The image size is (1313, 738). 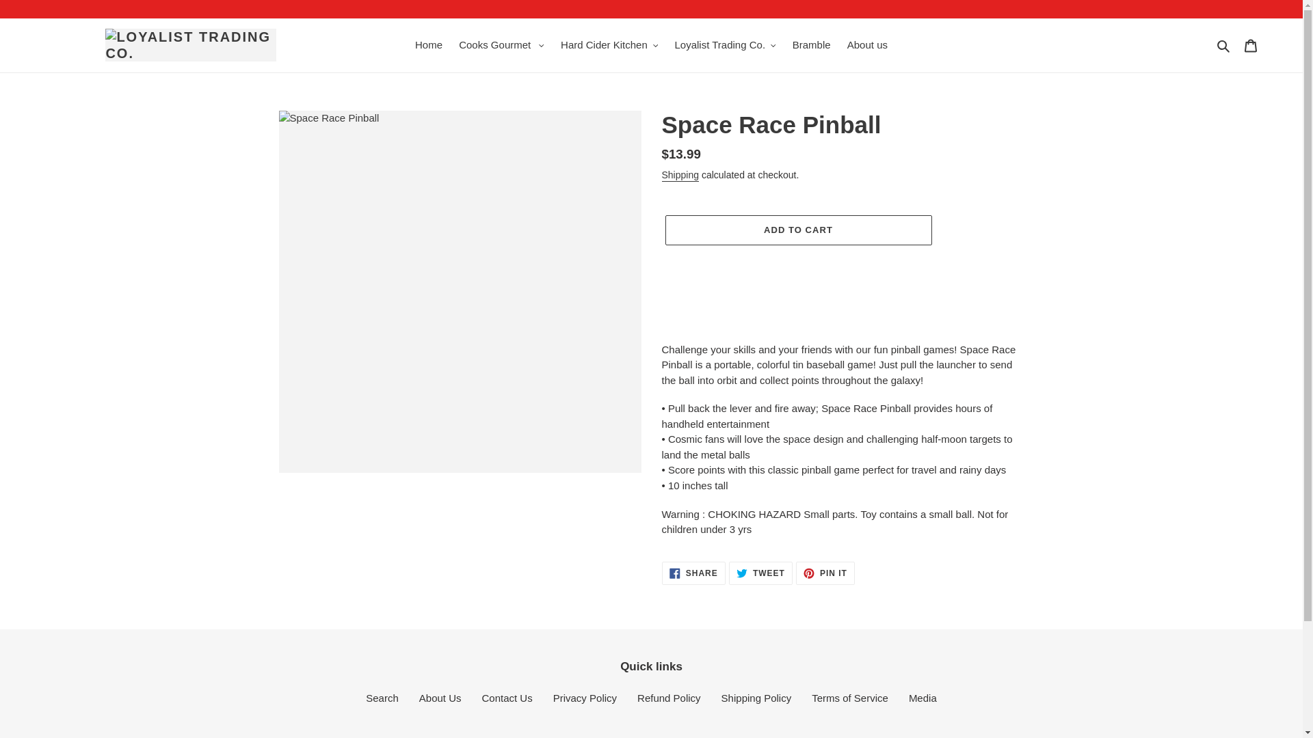 I want to click on Cart, so click(x=1251, y=45).